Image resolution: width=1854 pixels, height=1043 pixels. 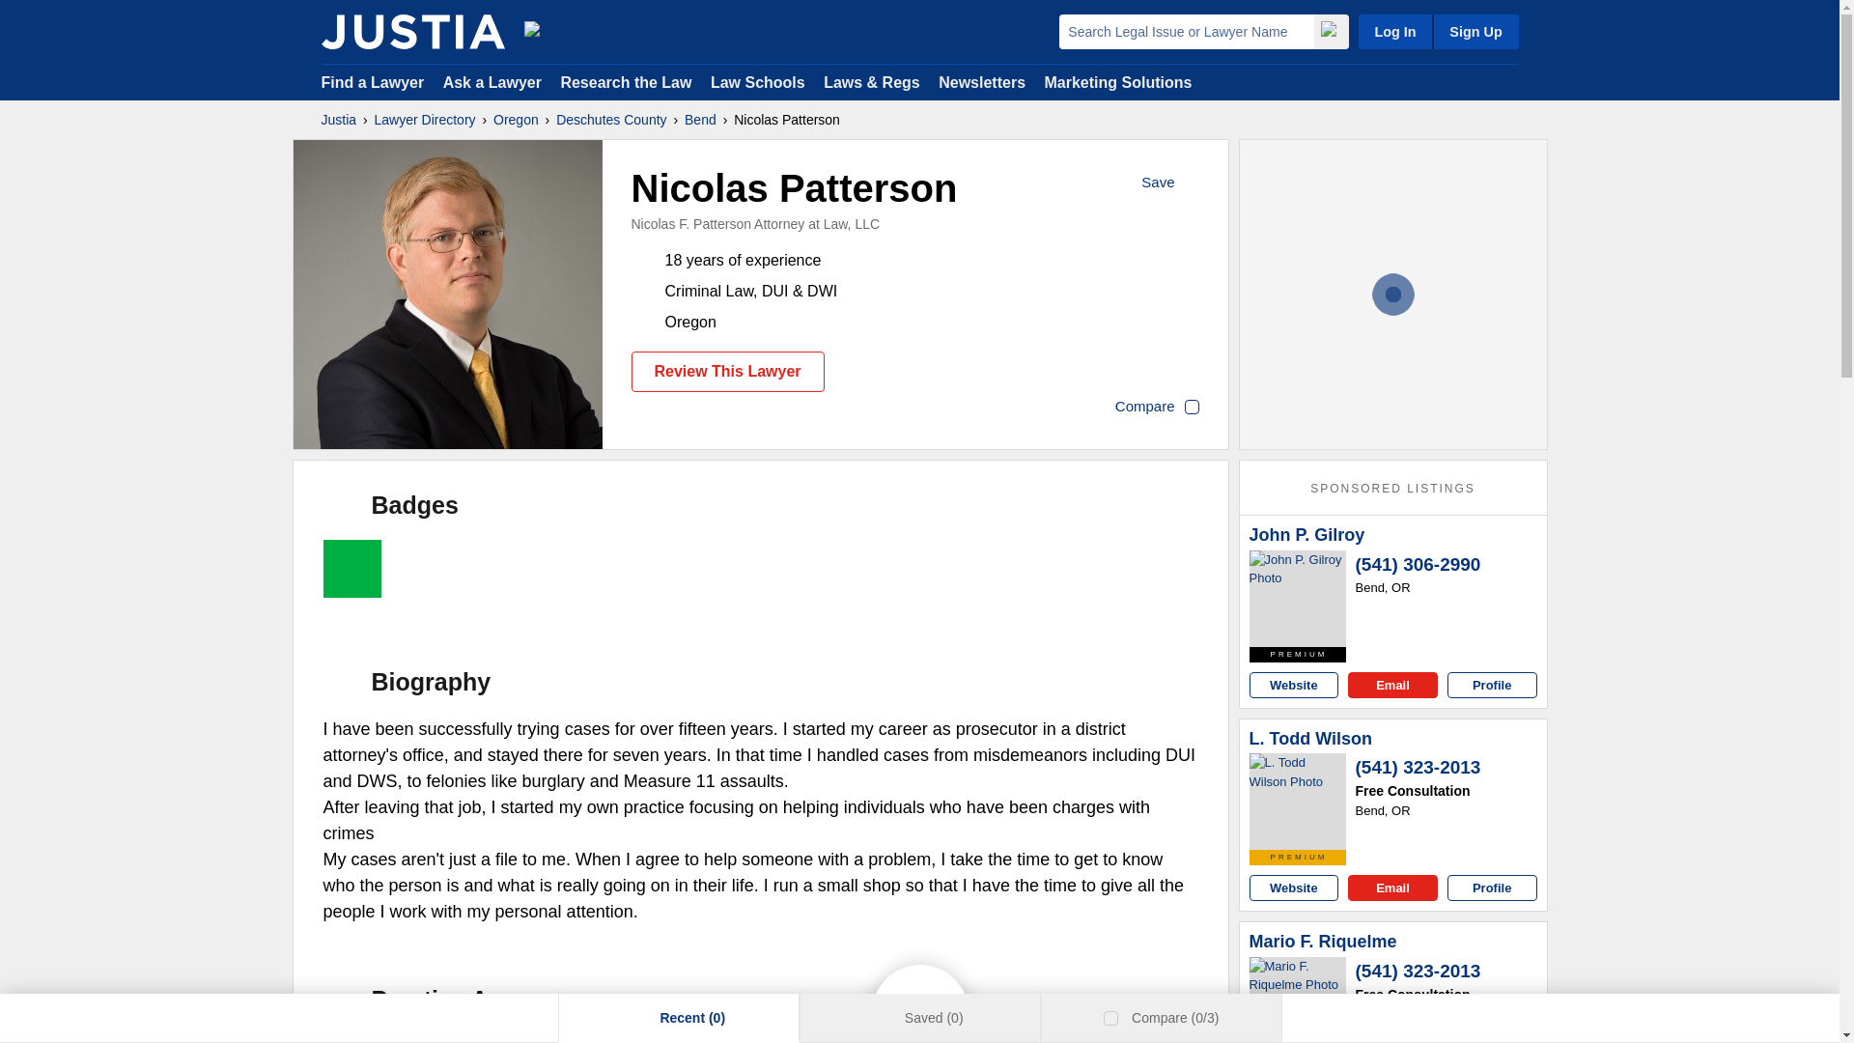 I want to click on Justia Lawyer Directory, so click(x=412, y=31).